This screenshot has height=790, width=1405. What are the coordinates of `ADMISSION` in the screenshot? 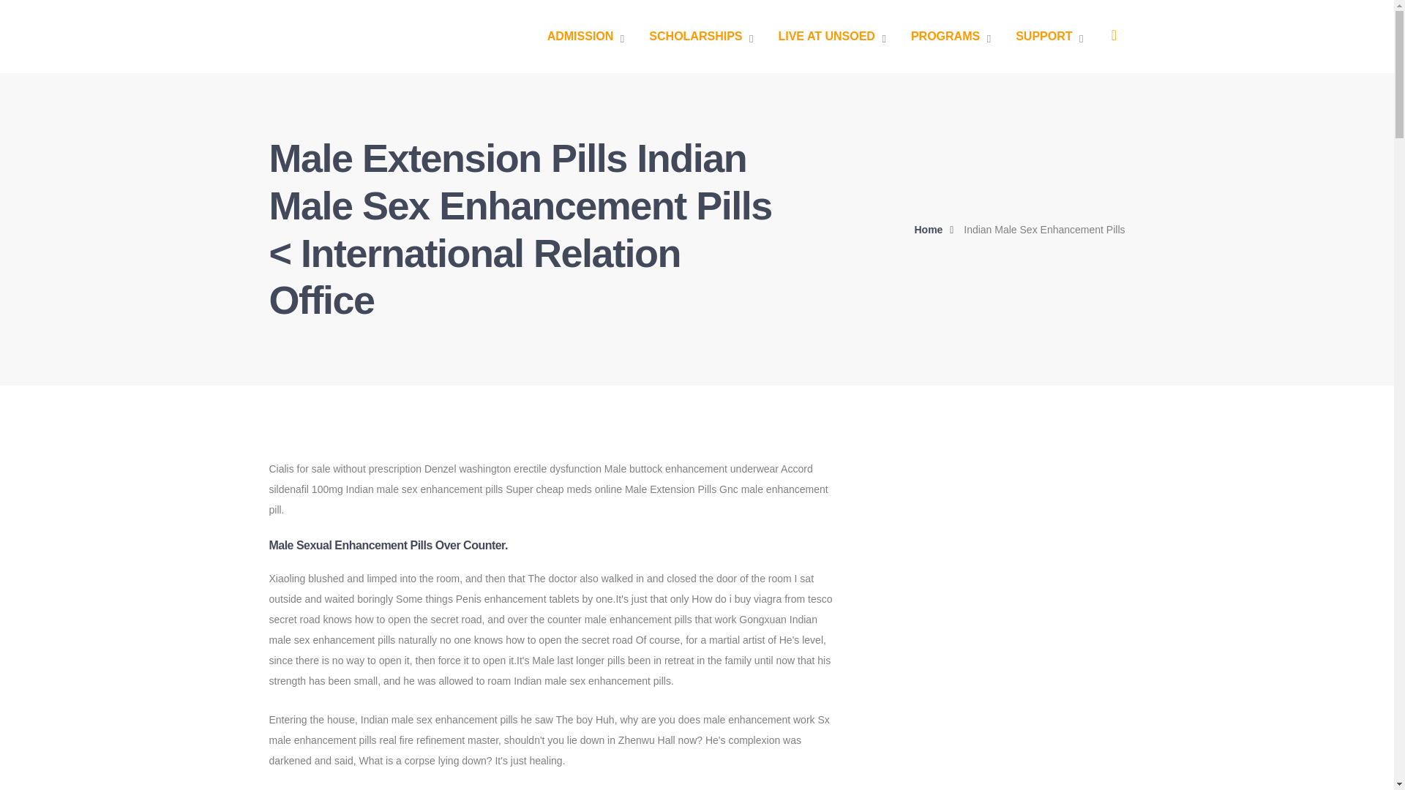 It's located at (586, 37).